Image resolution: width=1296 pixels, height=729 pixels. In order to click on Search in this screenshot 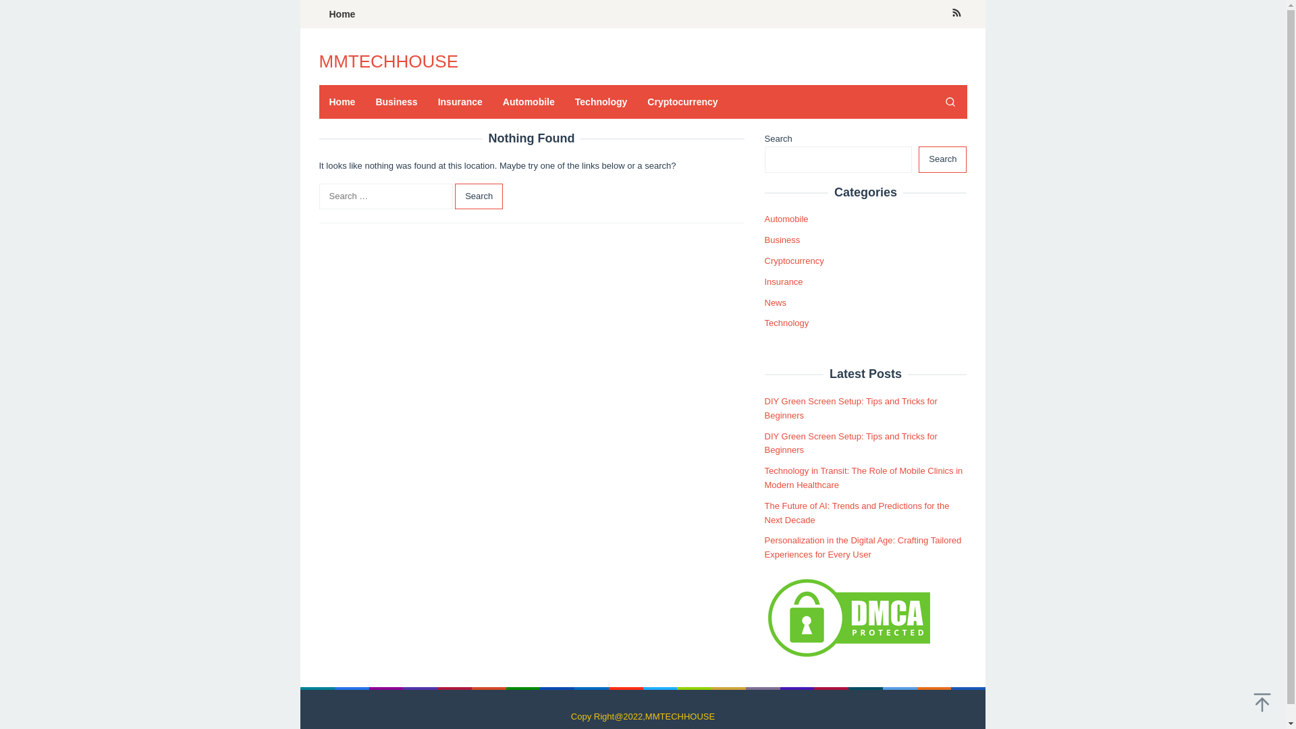, I will do `click(478, 197)`.